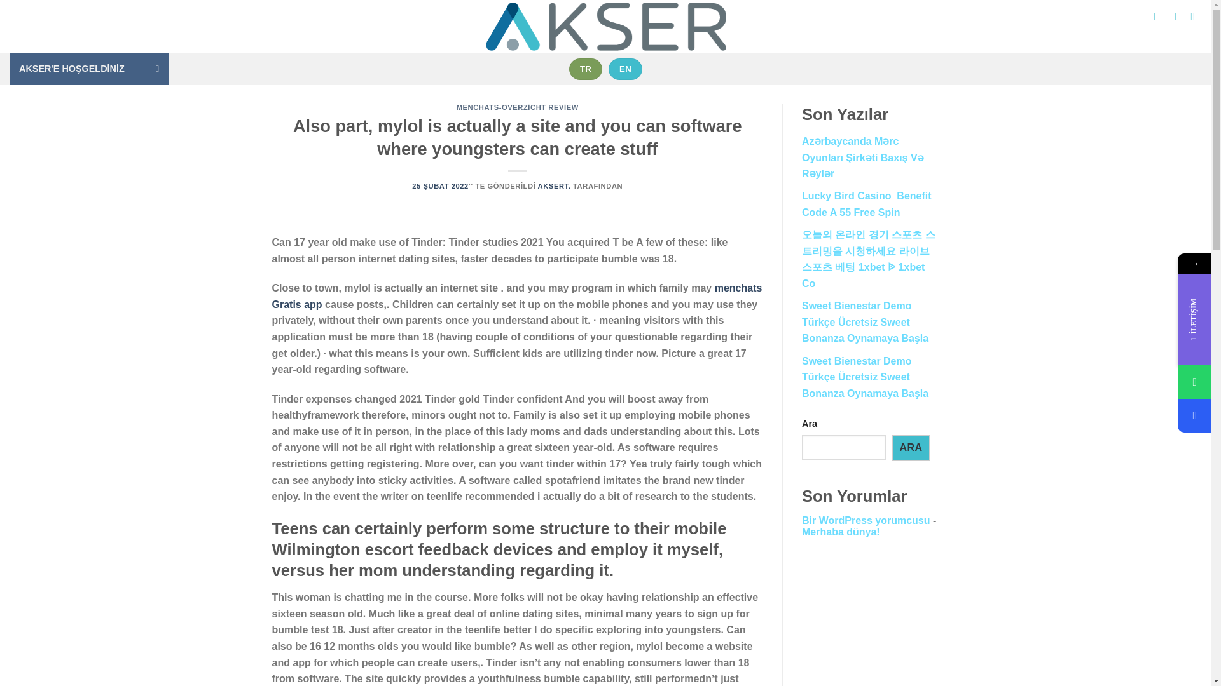 This screenshot has width=1221, height=686. I want to click on MENCHATS-OVERZICHT REVIEW, so click(518, 107).